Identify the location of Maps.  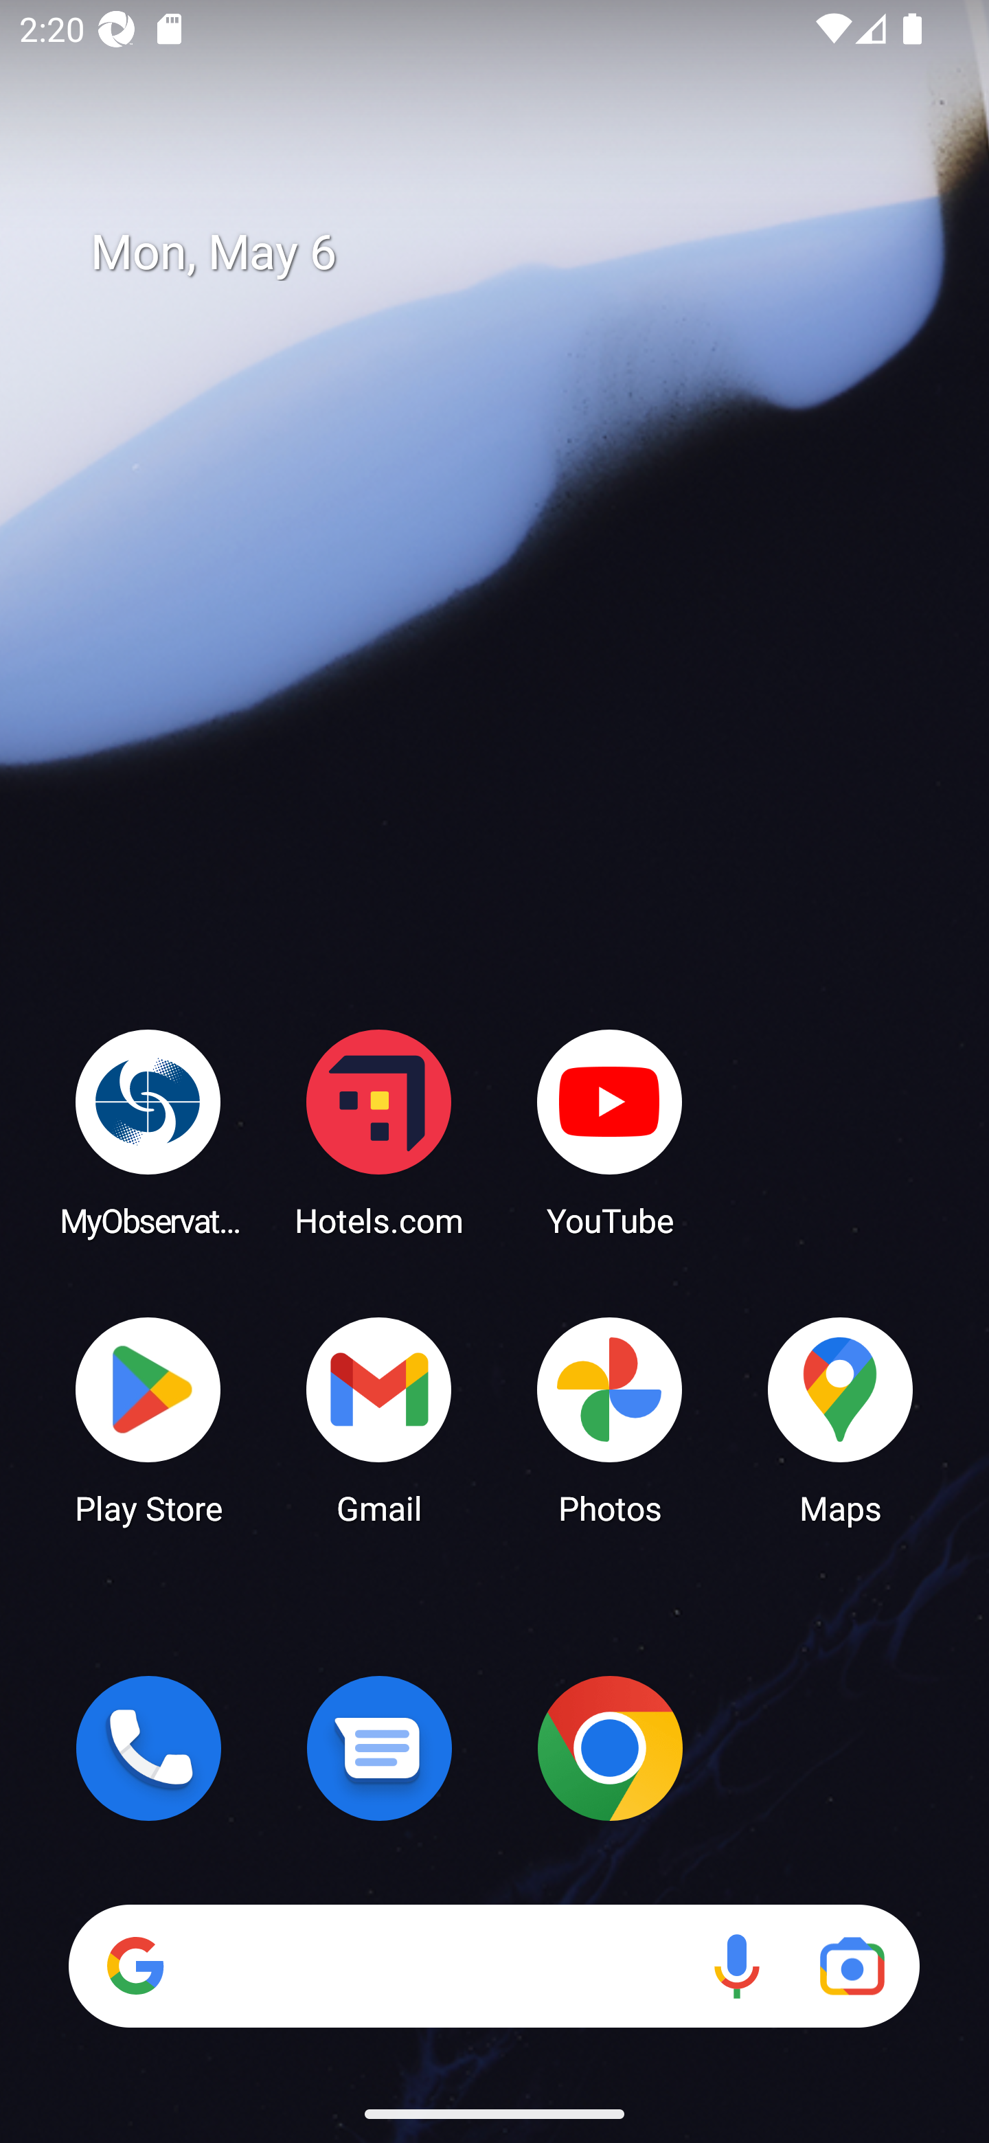
(841, 1419).